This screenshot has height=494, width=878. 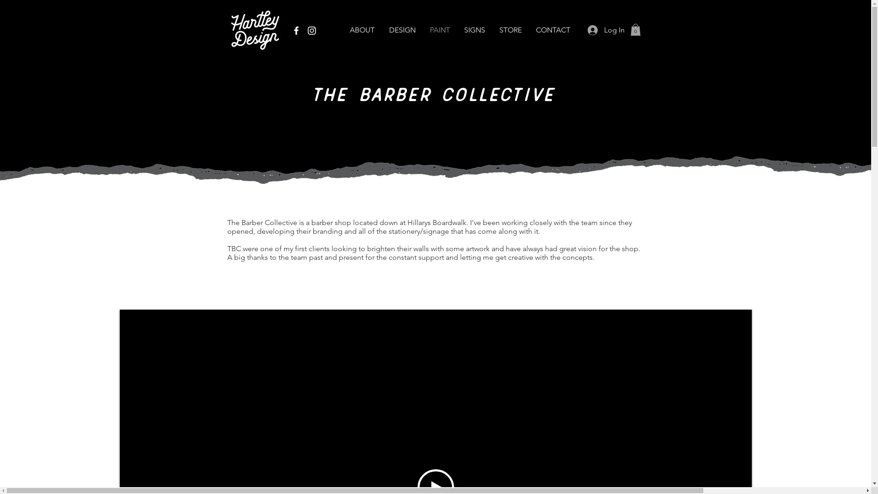 I want to click on Log In, so click(x=604, y=30).